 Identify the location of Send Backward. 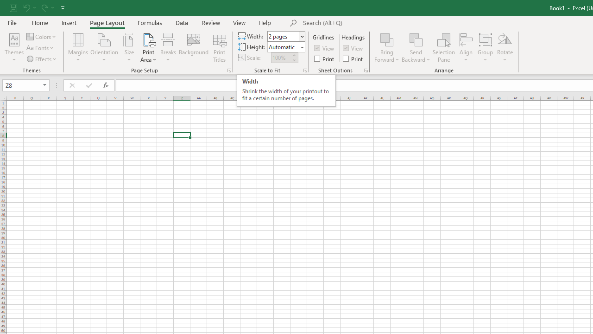
(416, 47).